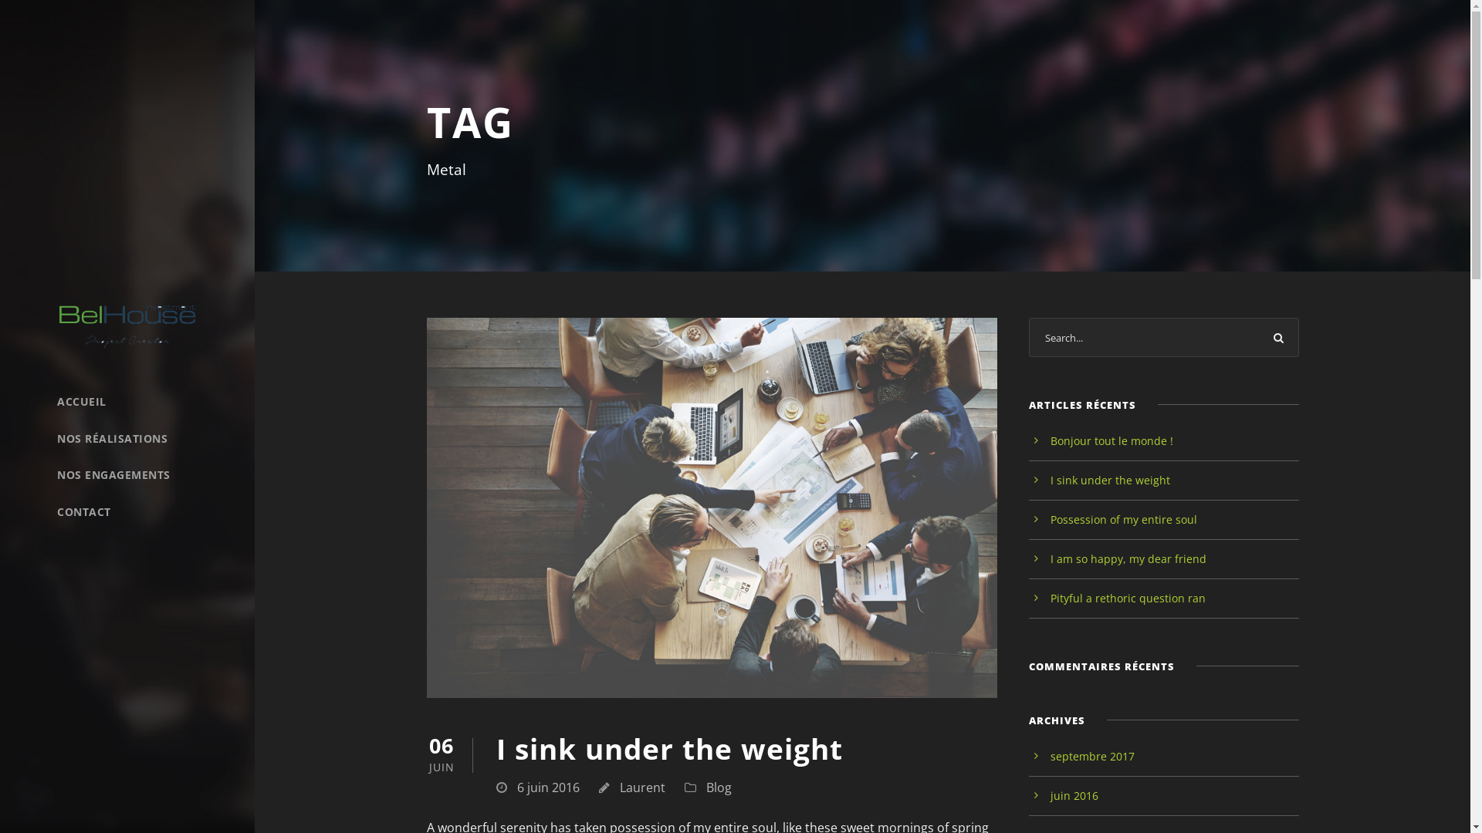  I want to click on Search, so click(1280, 338).